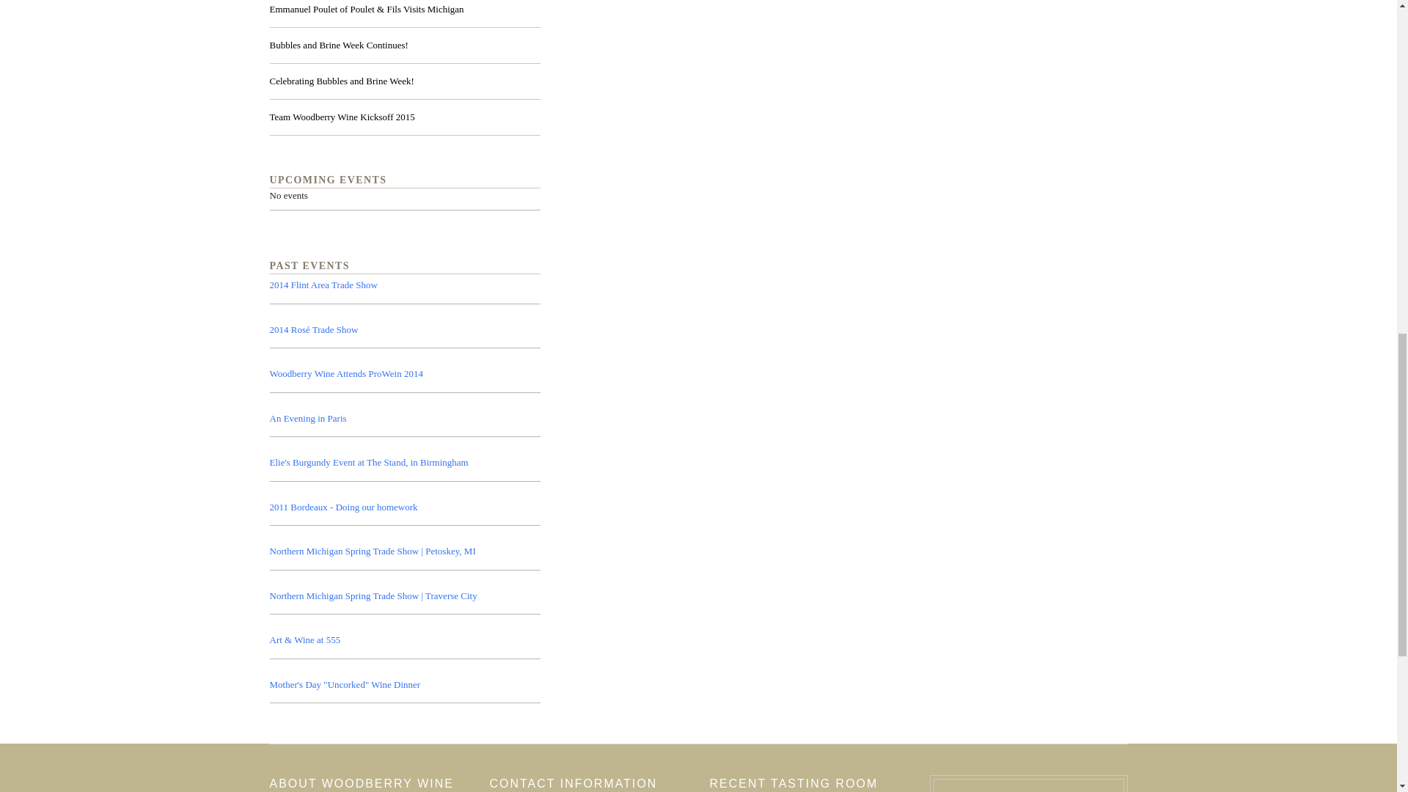 The image size is (1408, 792). I want to click on 2014 Flint Area Trade Show, so click(323, 285).